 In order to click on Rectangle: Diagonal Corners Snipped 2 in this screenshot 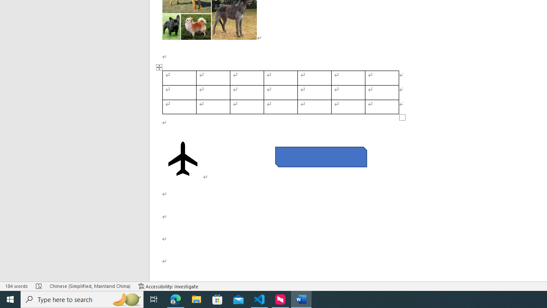, I will do `click(321, 157)`.